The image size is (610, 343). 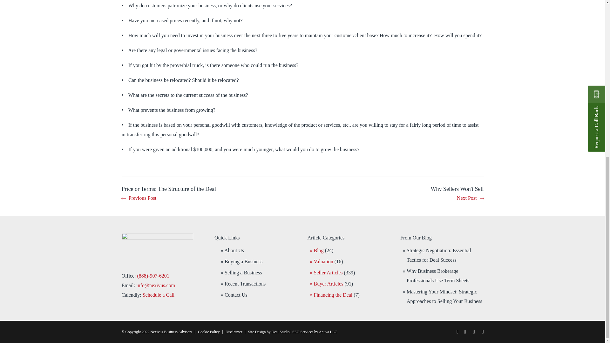 I want to click on Why Sellers Won't Sell, so click(x=457, y=194).